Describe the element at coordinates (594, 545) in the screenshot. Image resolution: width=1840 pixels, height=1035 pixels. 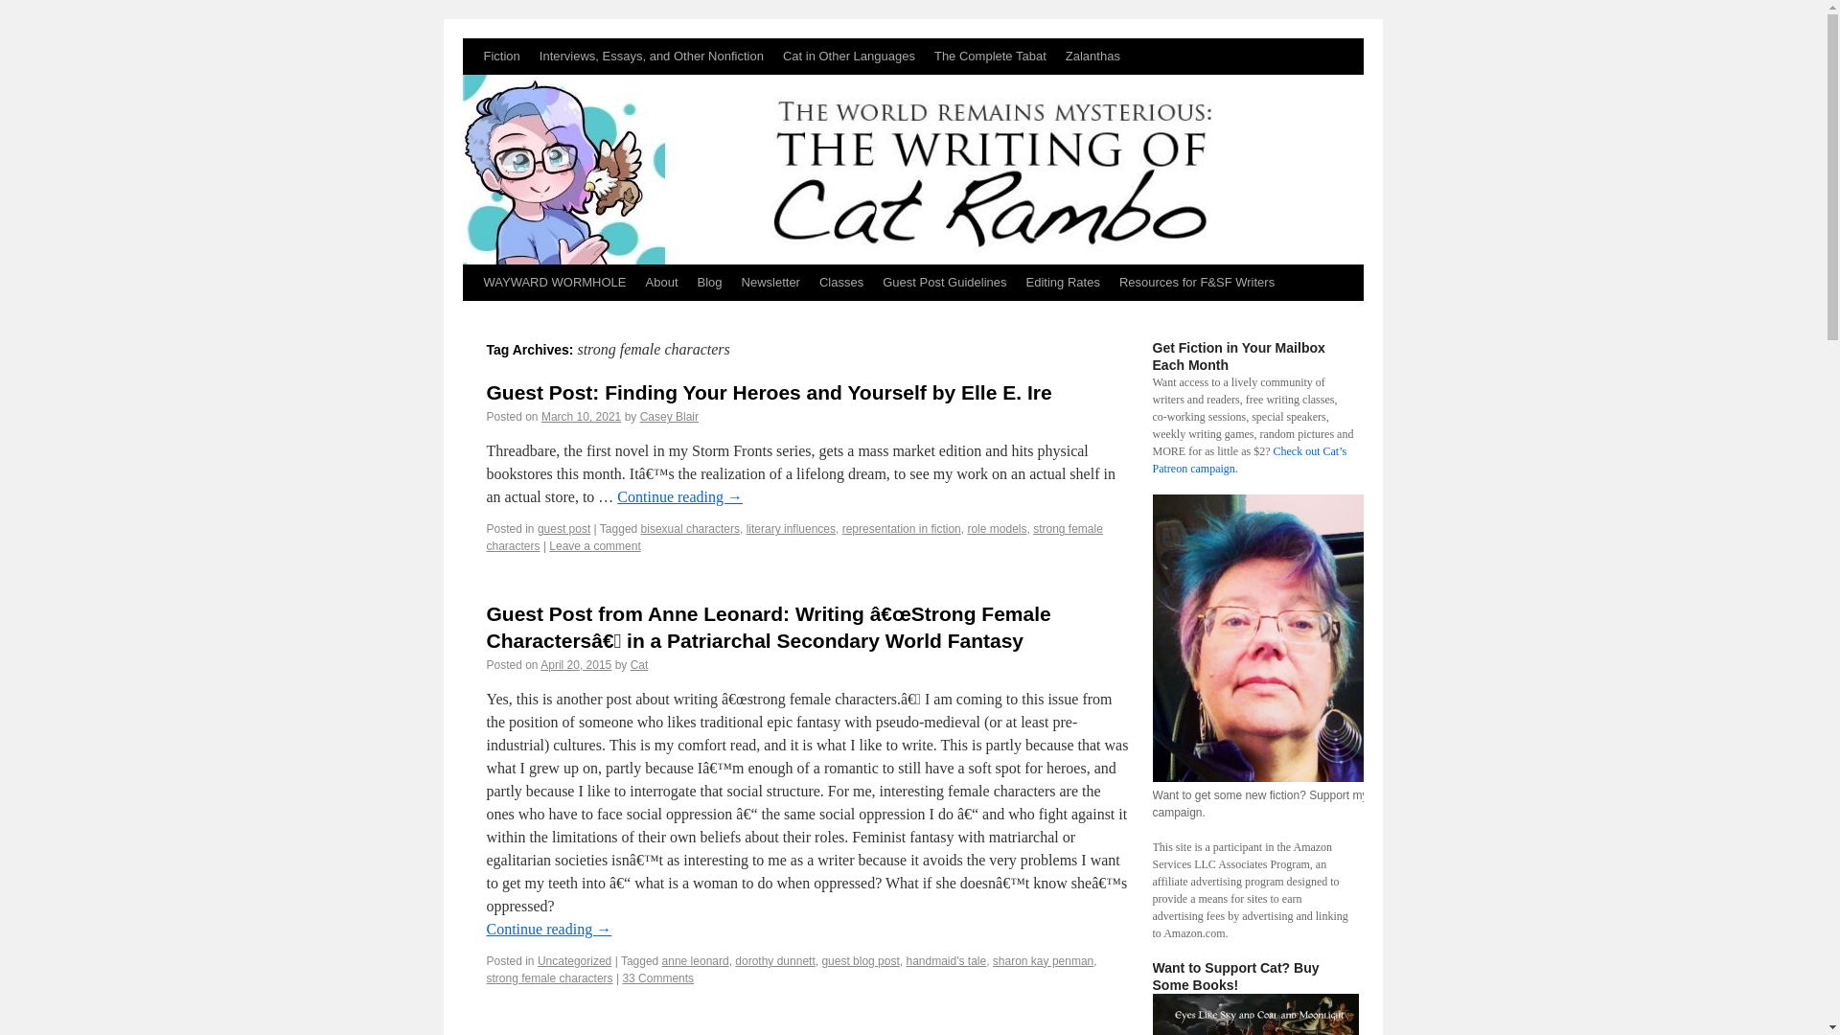
I see `Leave a comment` at that location.